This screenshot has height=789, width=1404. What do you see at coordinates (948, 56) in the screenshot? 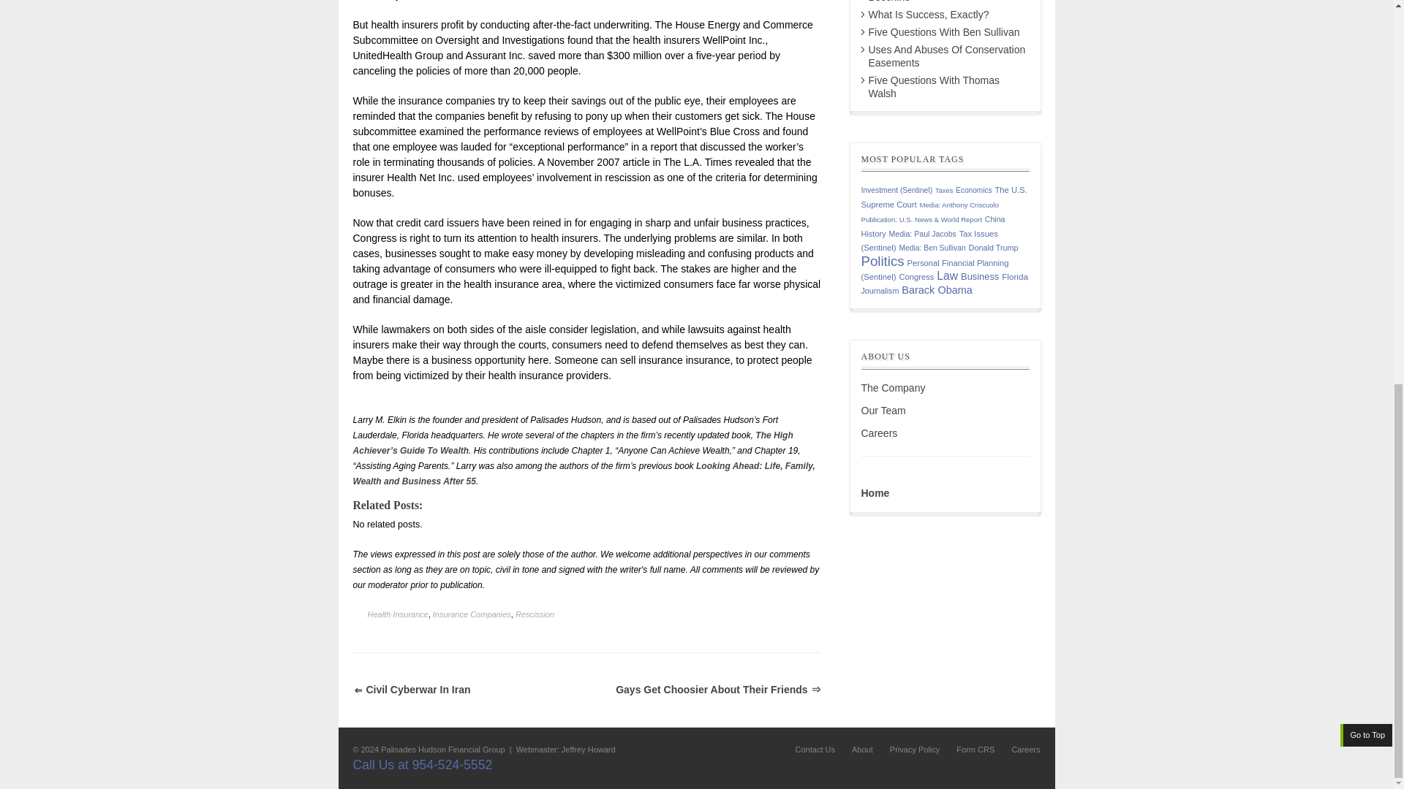
I see `Uses And Abuses Of Conservation Easements` at bounding box center [948, 56].